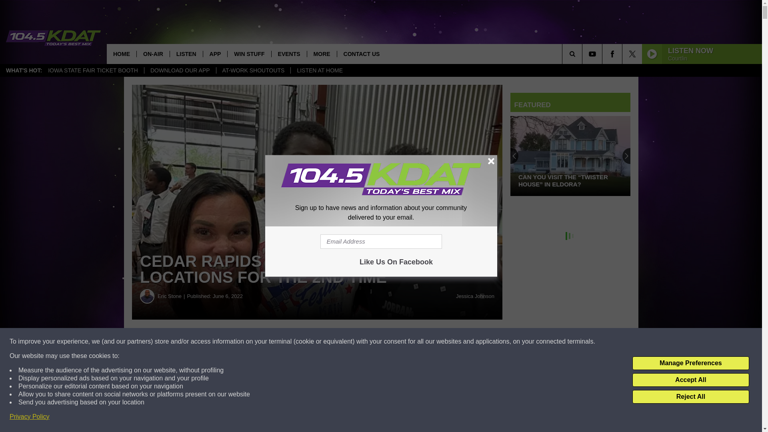 This screenshot has width=768, height=432. I want to click on IOWA STATE FAIR TICKET BOOTH, so click(93, 70).